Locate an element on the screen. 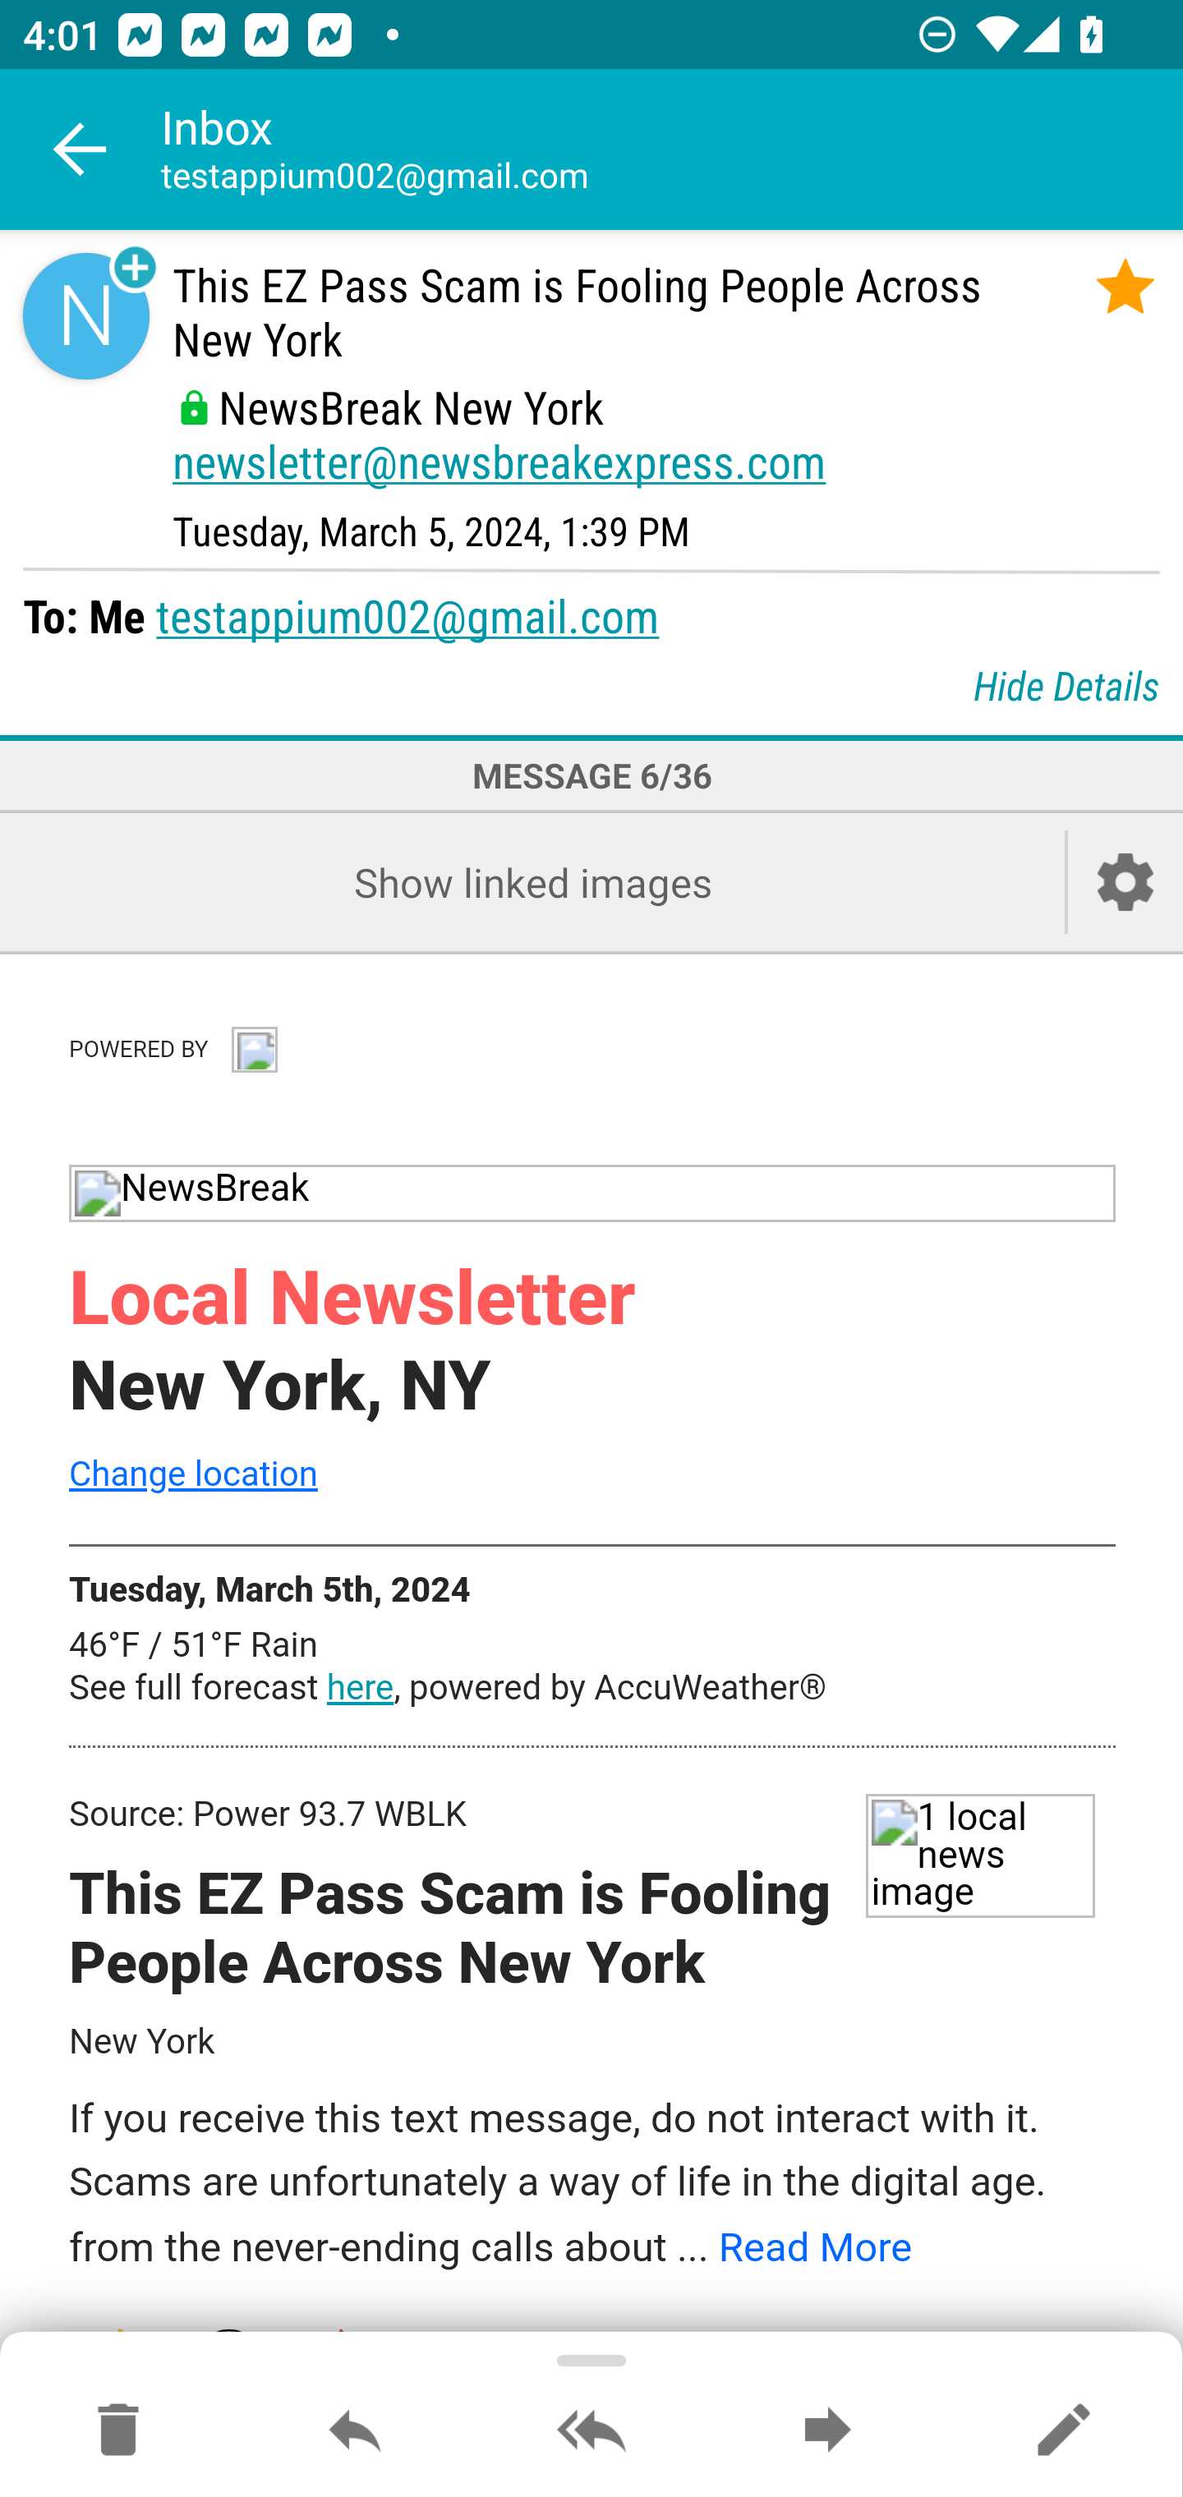  Sender contact button is located at coordinates (85, 315).